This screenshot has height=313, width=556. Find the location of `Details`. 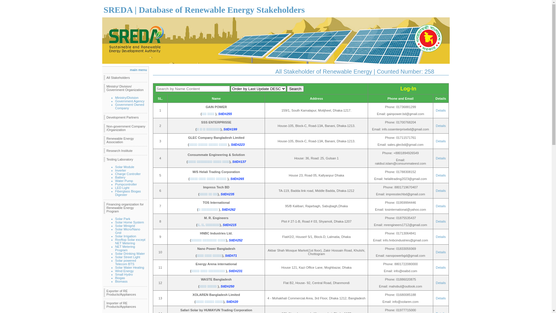

Details is located at coordinates (441, 221).